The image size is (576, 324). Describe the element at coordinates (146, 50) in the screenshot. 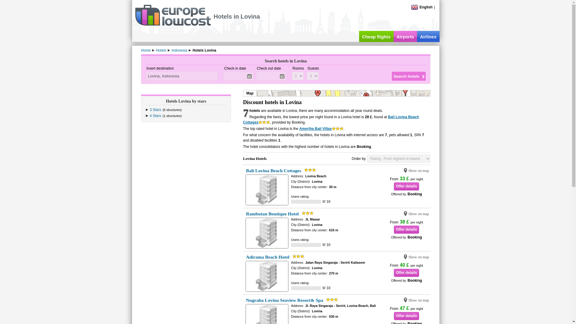

I see `Home` at that location.